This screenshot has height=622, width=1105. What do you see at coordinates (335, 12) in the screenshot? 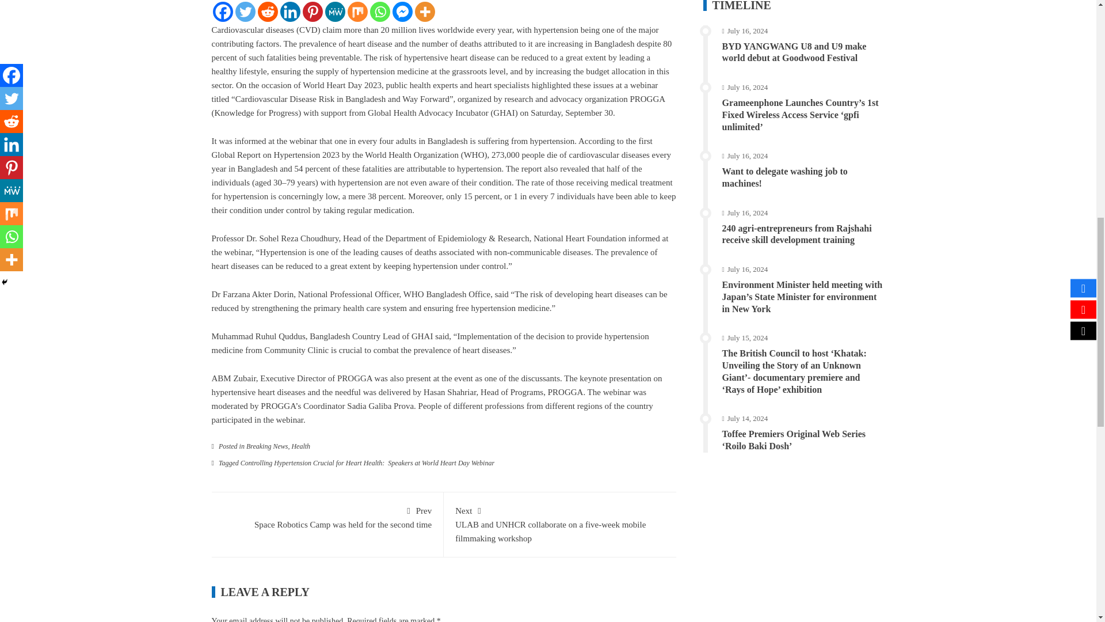
I see `MeWe` at bounding box center [335, 12].